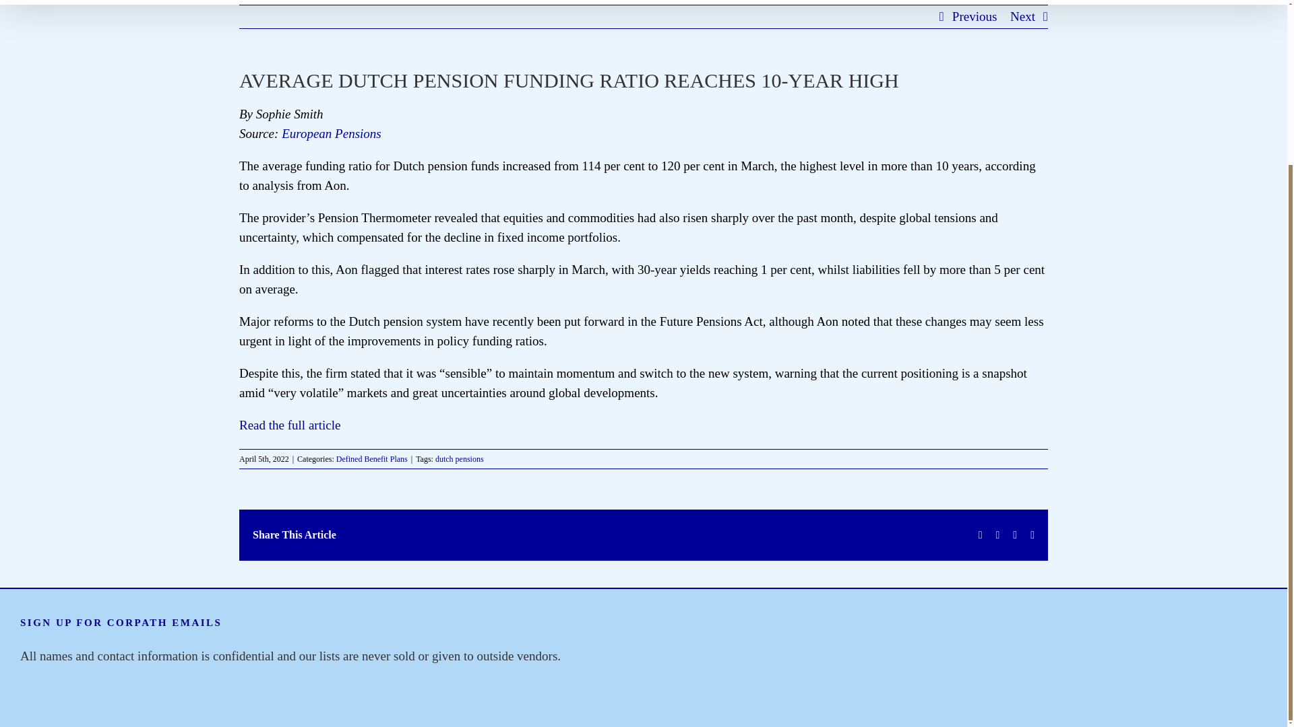 Image resolution: width=1294 pixels, height=727 pixels. Describe the element at coordinates (481, 2) in the screenshot. I see `PENSION NEWS` at that location.